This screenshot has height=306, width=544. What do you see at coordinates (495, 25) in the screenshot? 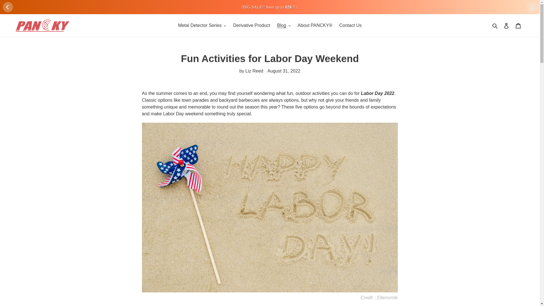
I see `Search` at bounding box center [495, 25].